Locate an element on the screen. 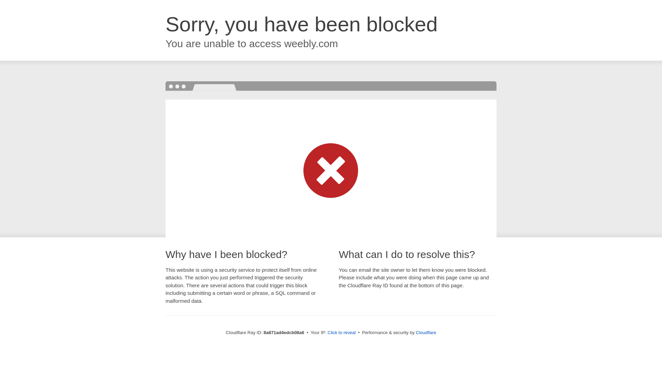 Image resolution: width=662 pixels, height=372 pixels. Cloudflare is located at coordinates (426, 332).